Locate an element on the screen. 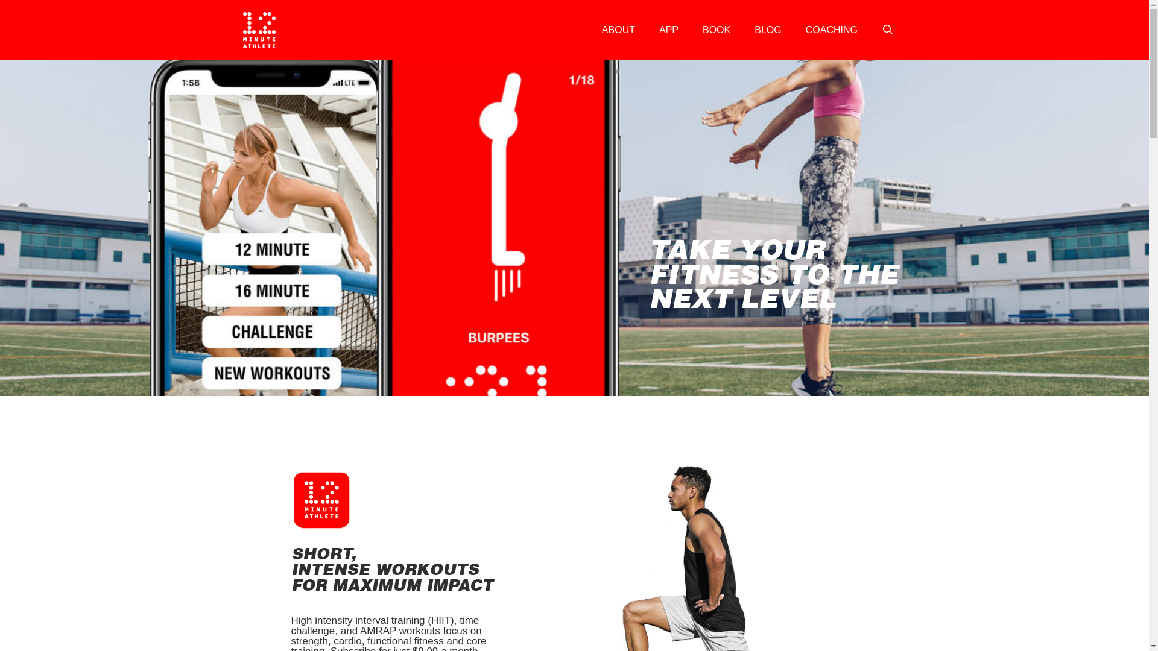  6 is located at coordinates (321, 500).